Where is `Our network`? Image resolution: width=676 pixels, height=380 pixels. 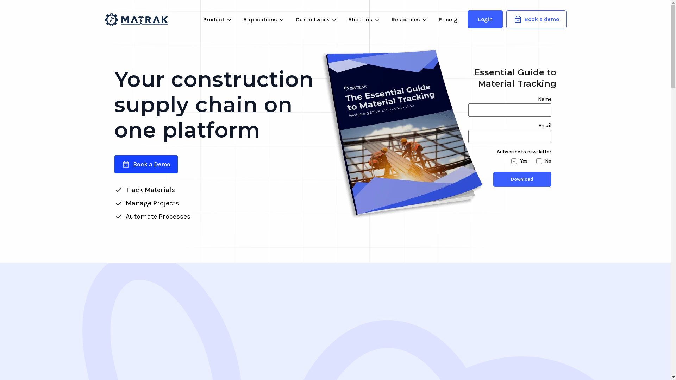
Our network is located at coordinates (316, 19).